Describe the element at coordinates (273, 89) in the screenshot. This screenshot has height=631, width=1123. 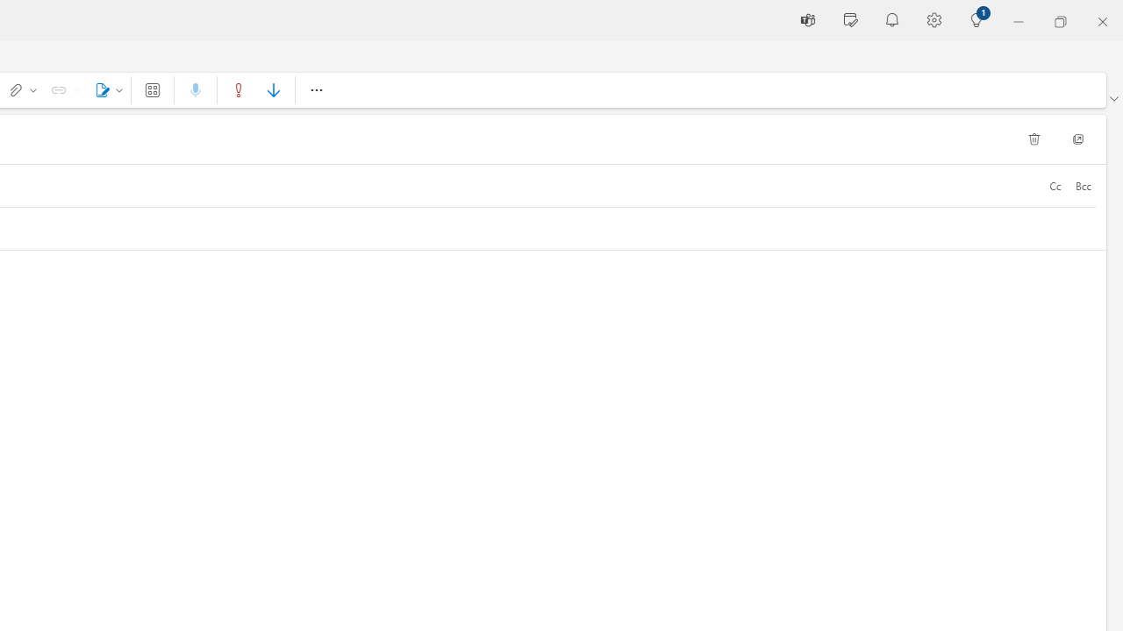
I see `Low importance` at that location.